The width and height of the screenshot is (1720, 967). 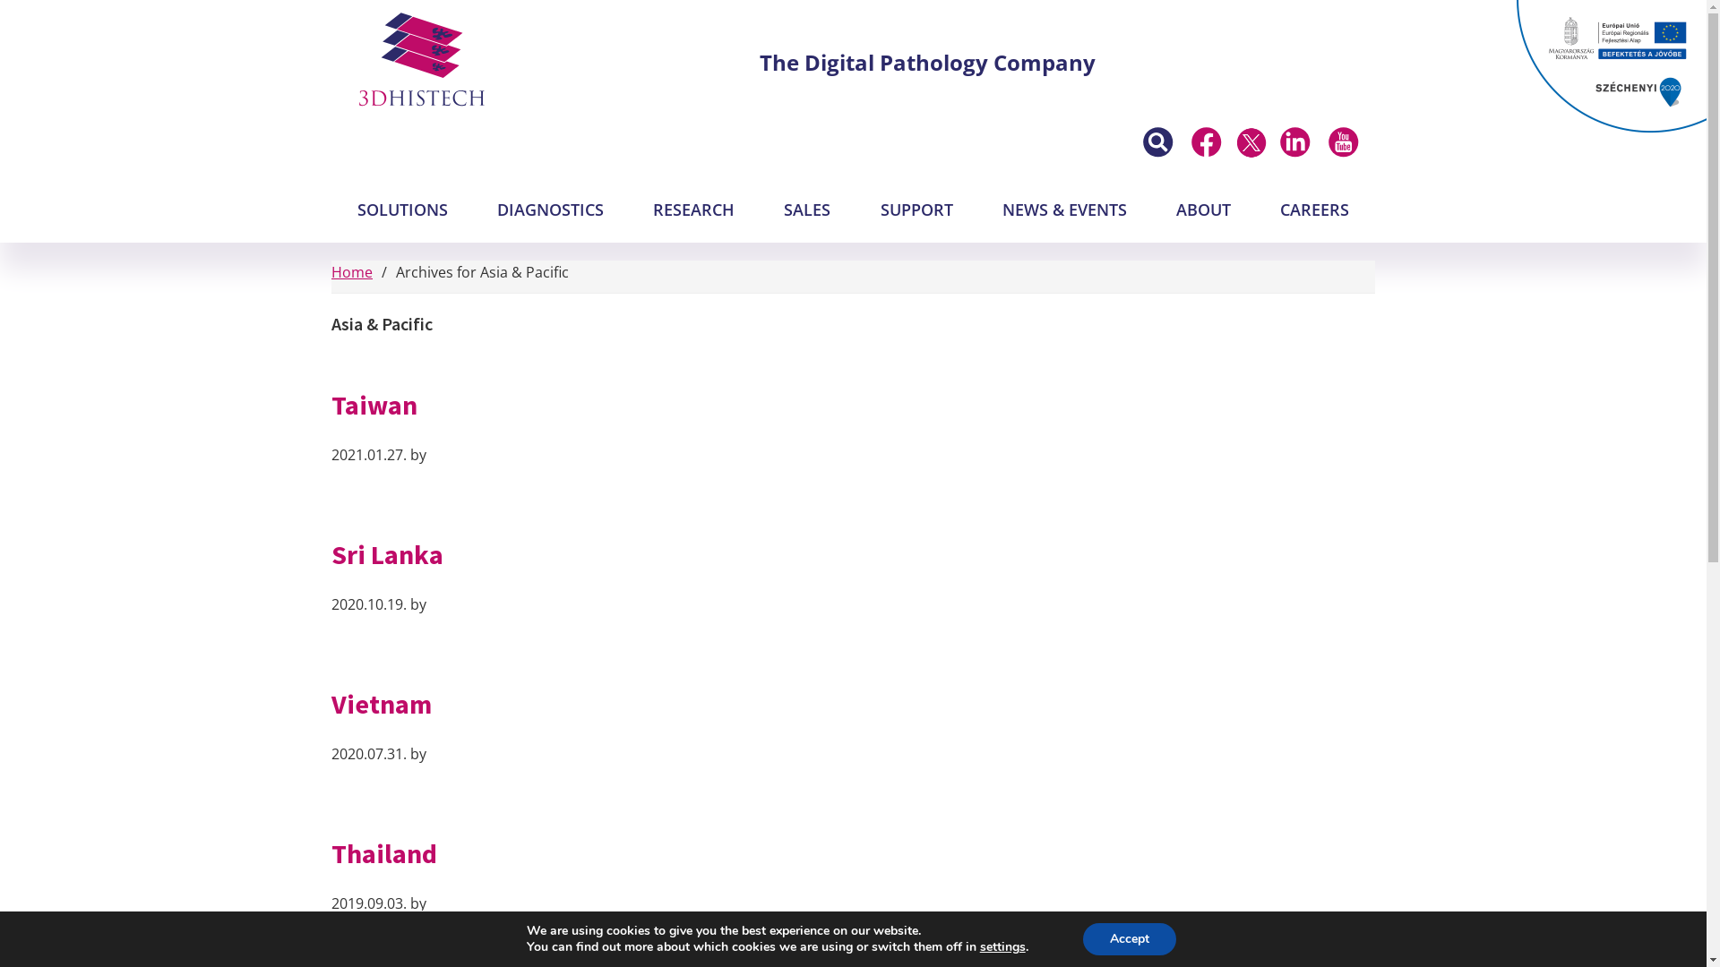 What do you see at coordinates (374, 405) in the screenshot?
I see `Taiwan` at bounding box center [374, 405].